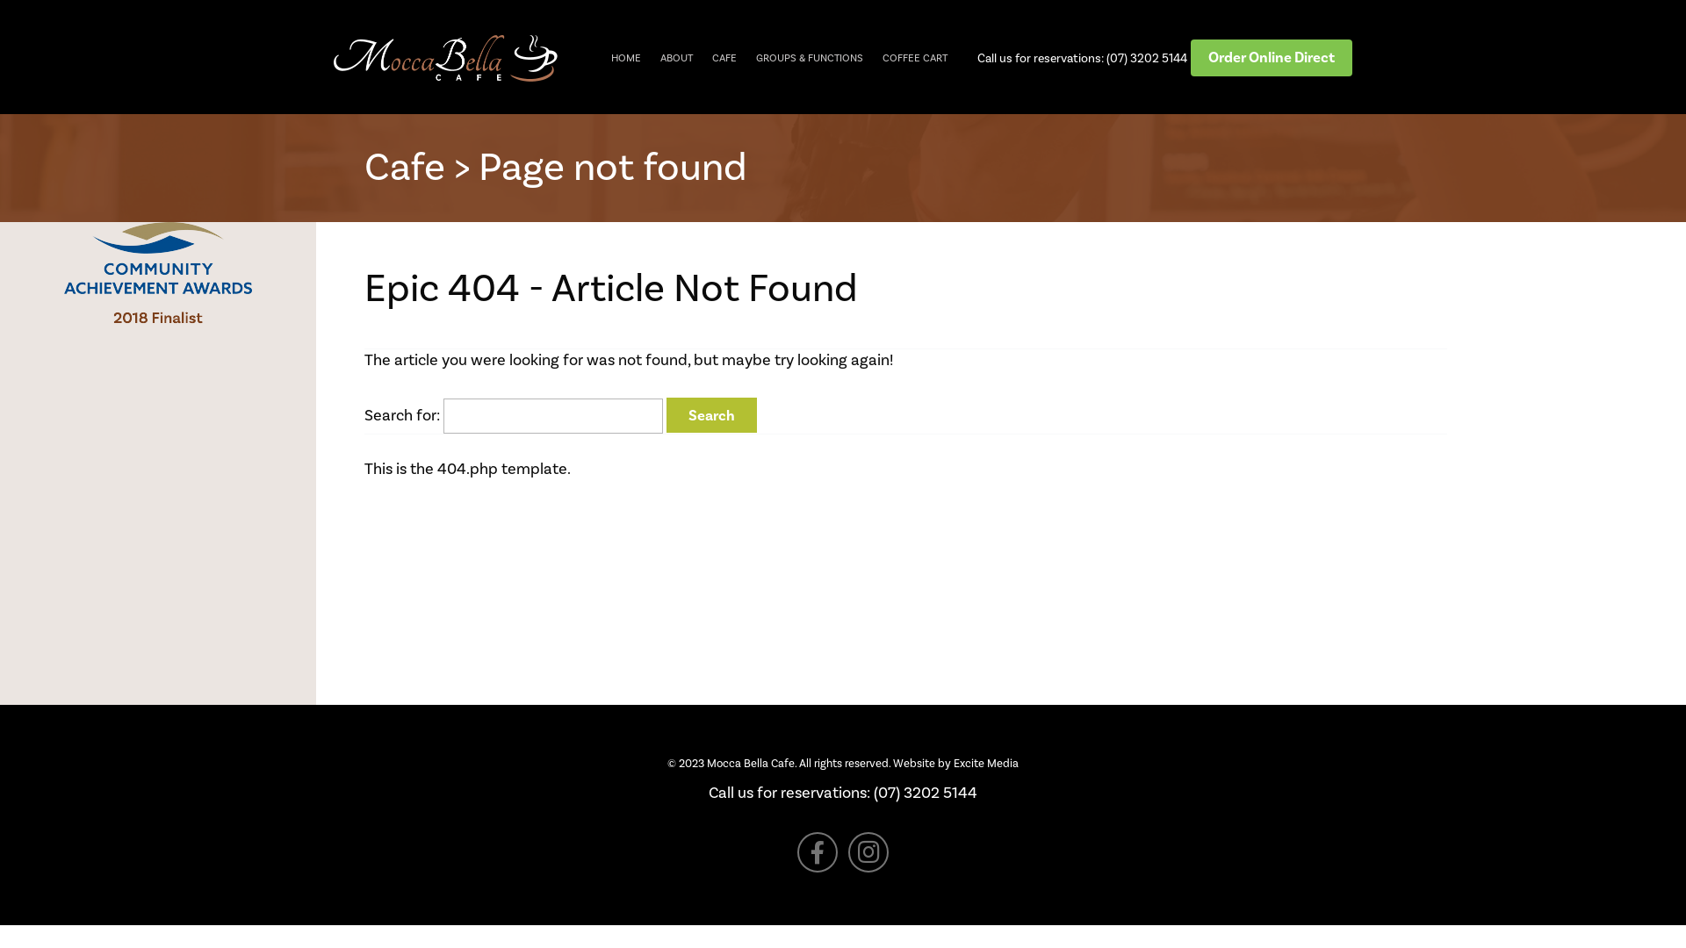  Describe the element at coordinates (810, 58) in the screenshot. I see `GROUPS & FUNCTIONS` at that location.